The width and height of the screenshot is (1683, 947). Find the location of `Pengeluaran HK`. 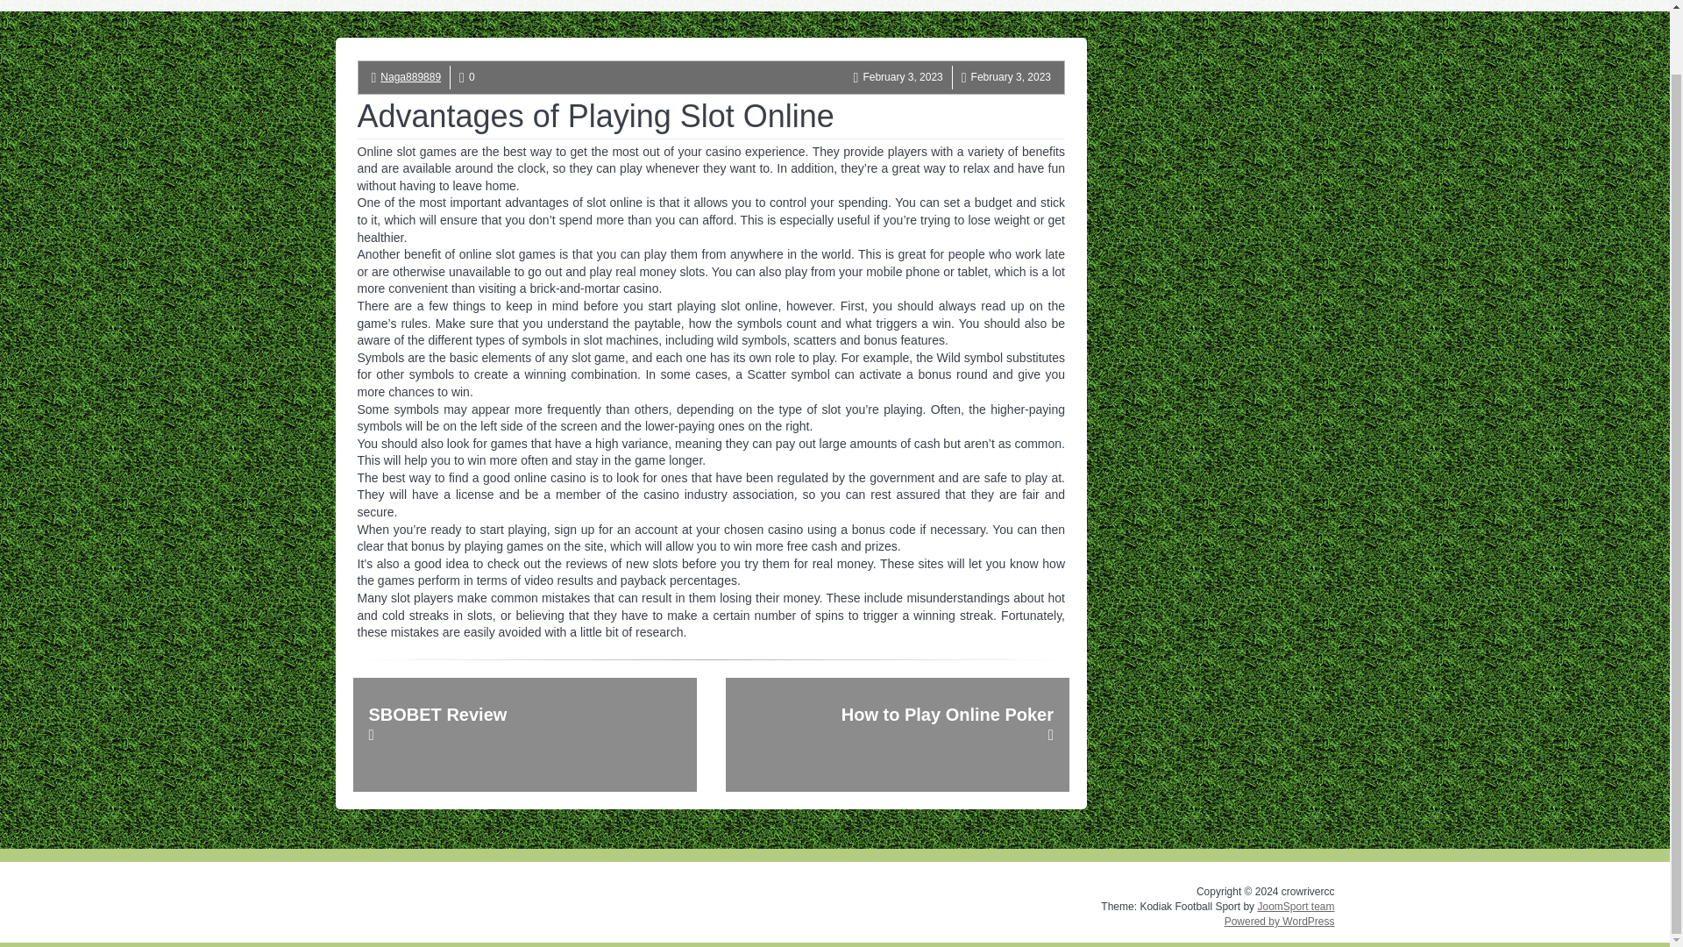

Pengeluaran HK is located at coordinates (892, 5).